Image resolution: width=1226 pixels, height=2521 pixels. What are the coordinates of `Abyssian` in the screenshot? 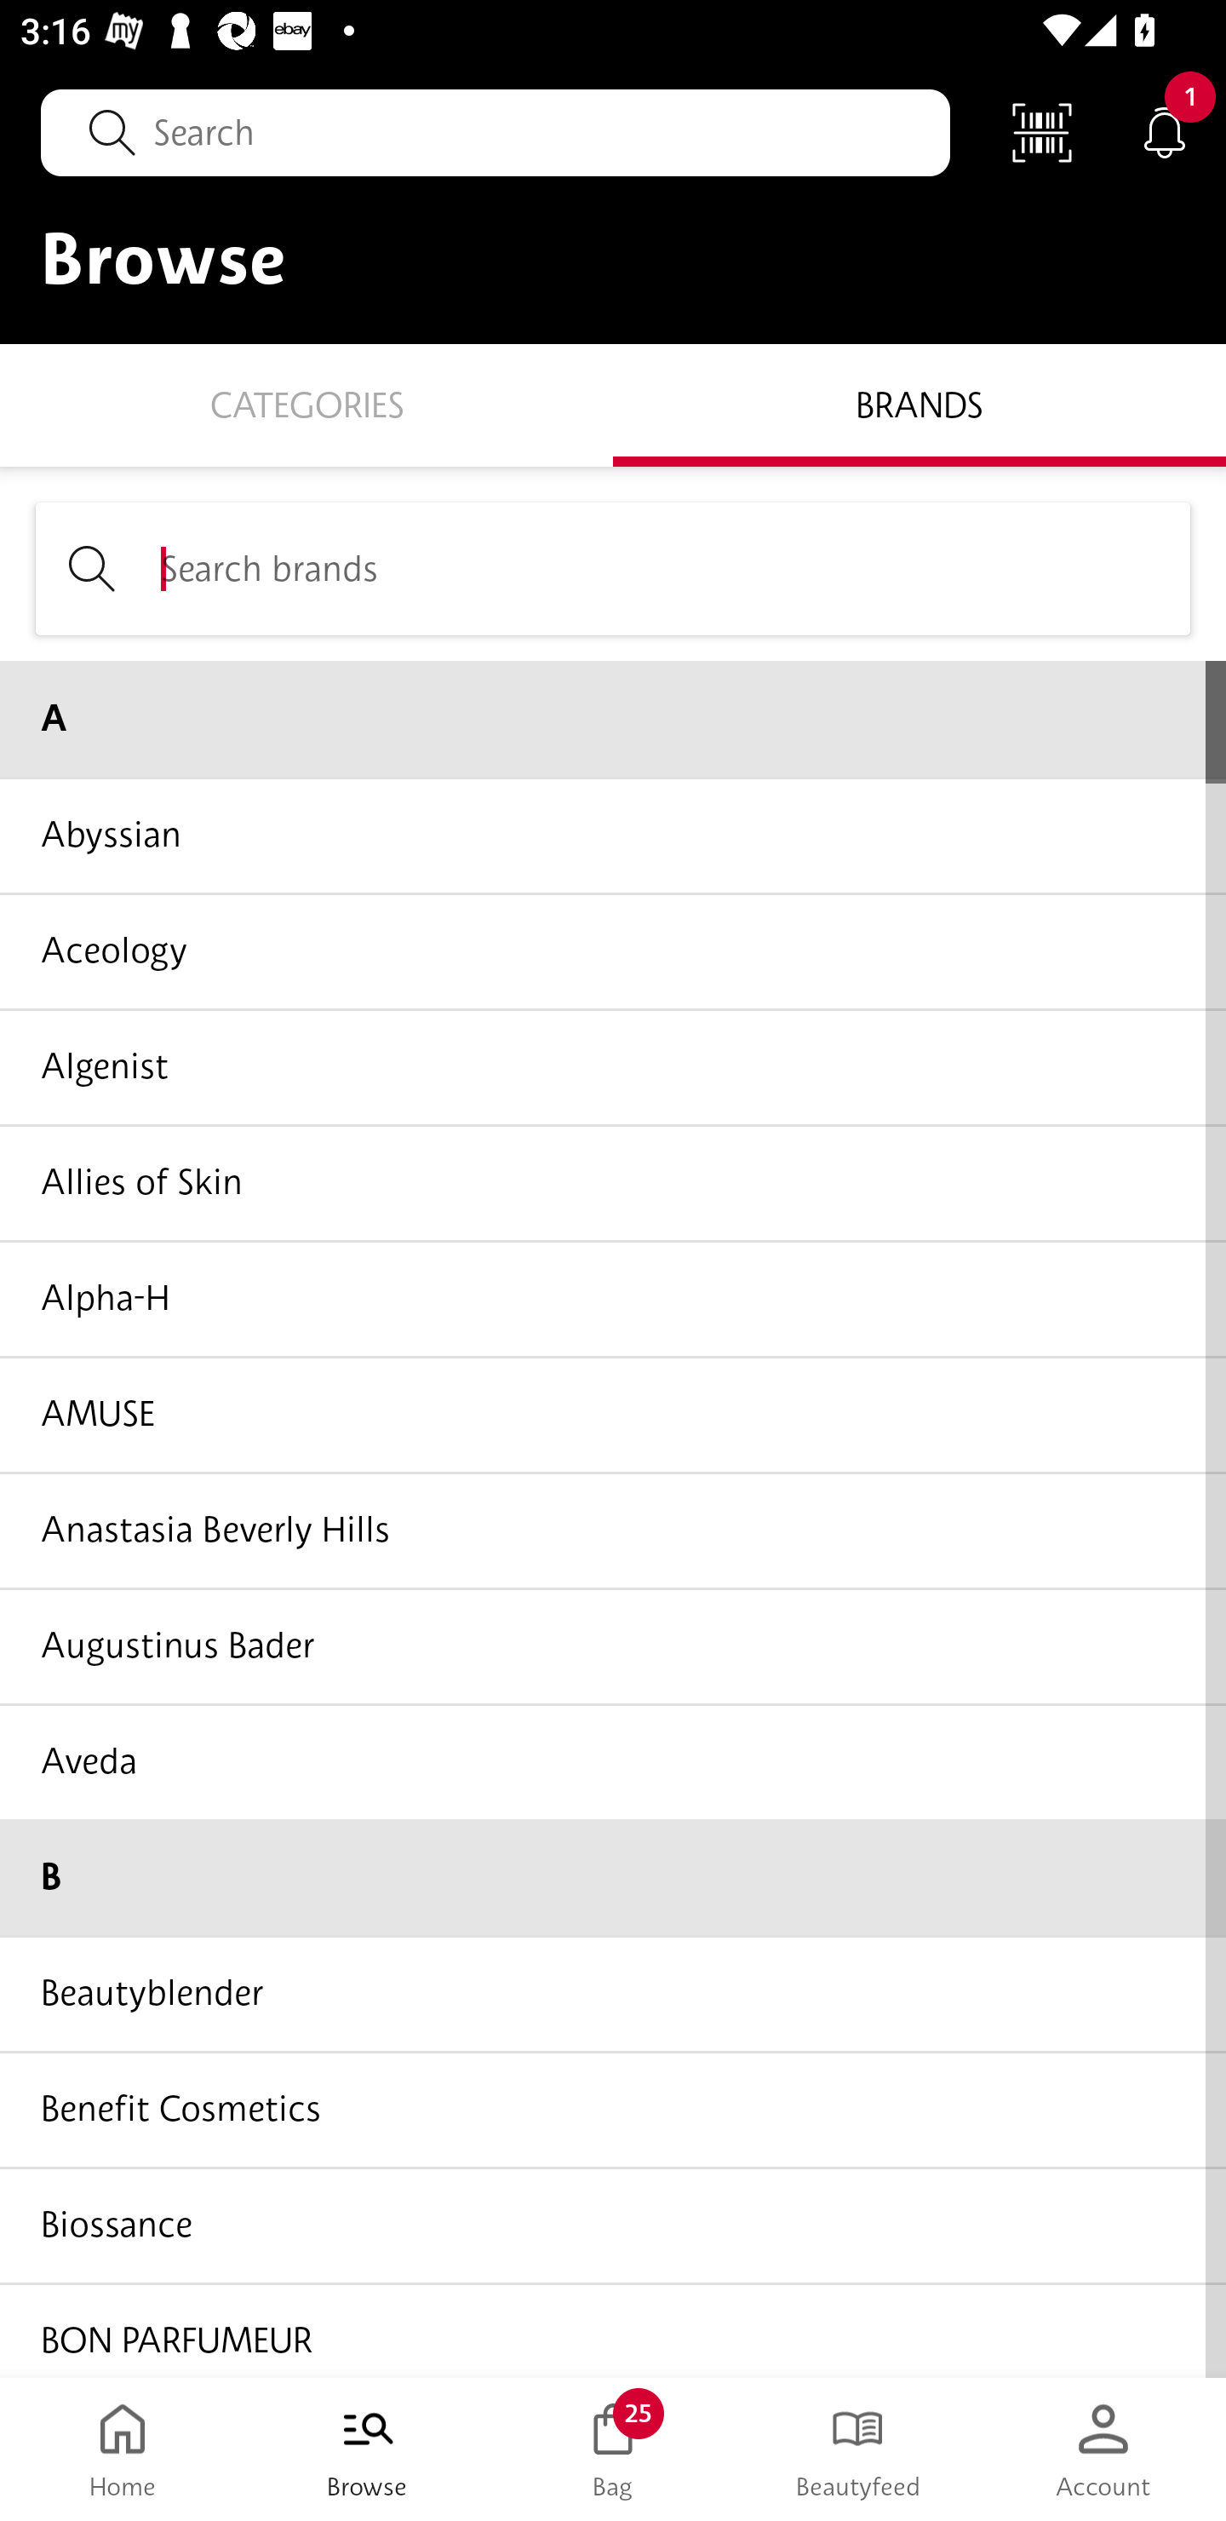 It's located at (613, 834).